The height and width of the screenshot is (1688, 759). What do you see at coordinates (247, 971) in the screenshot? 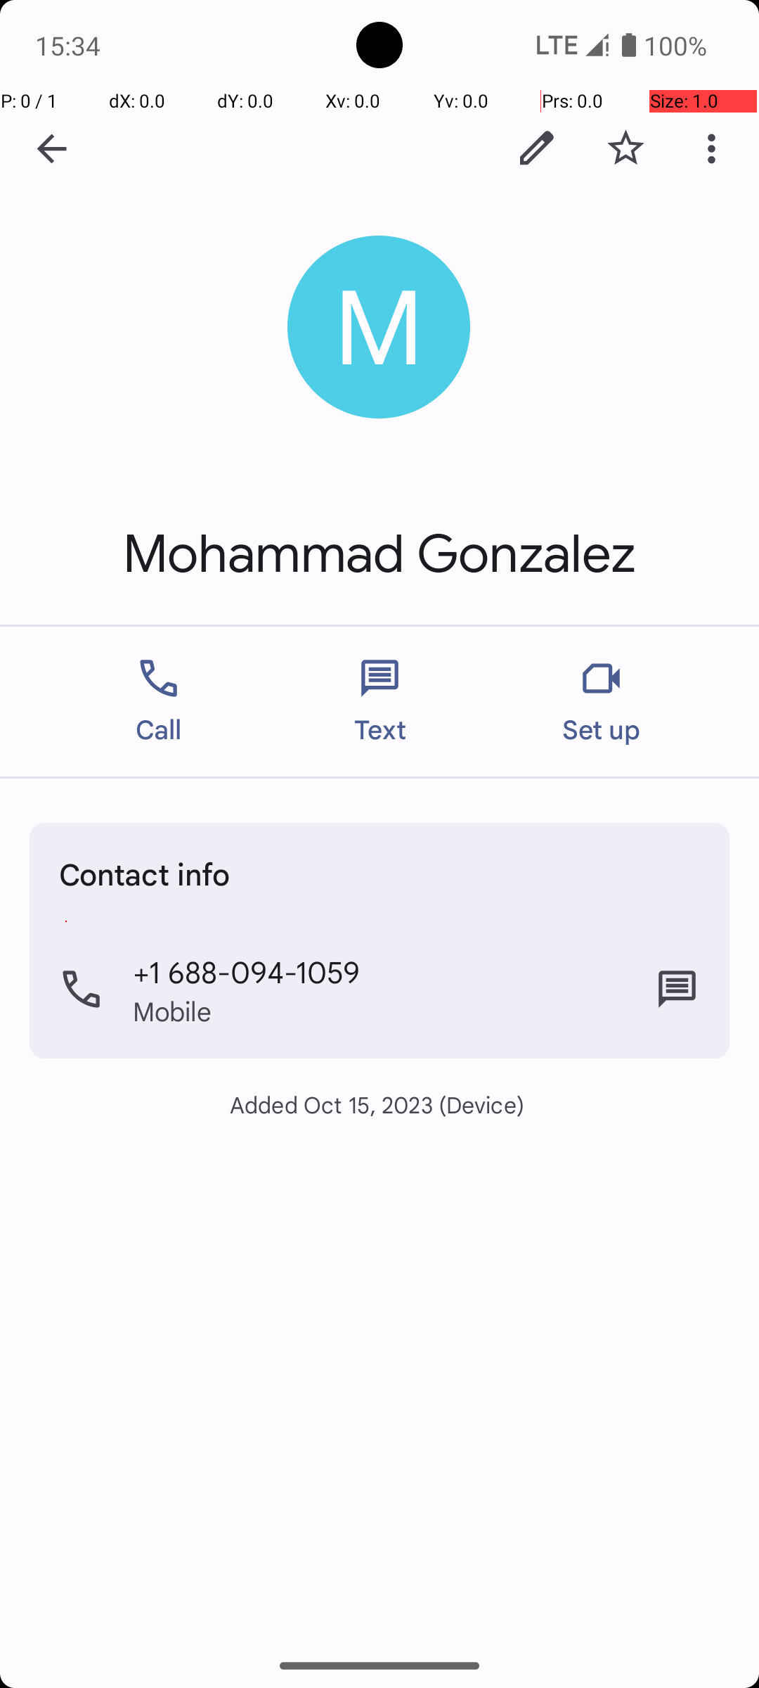
I see `+1 688-094-1059` at bounding box center [247, 971].